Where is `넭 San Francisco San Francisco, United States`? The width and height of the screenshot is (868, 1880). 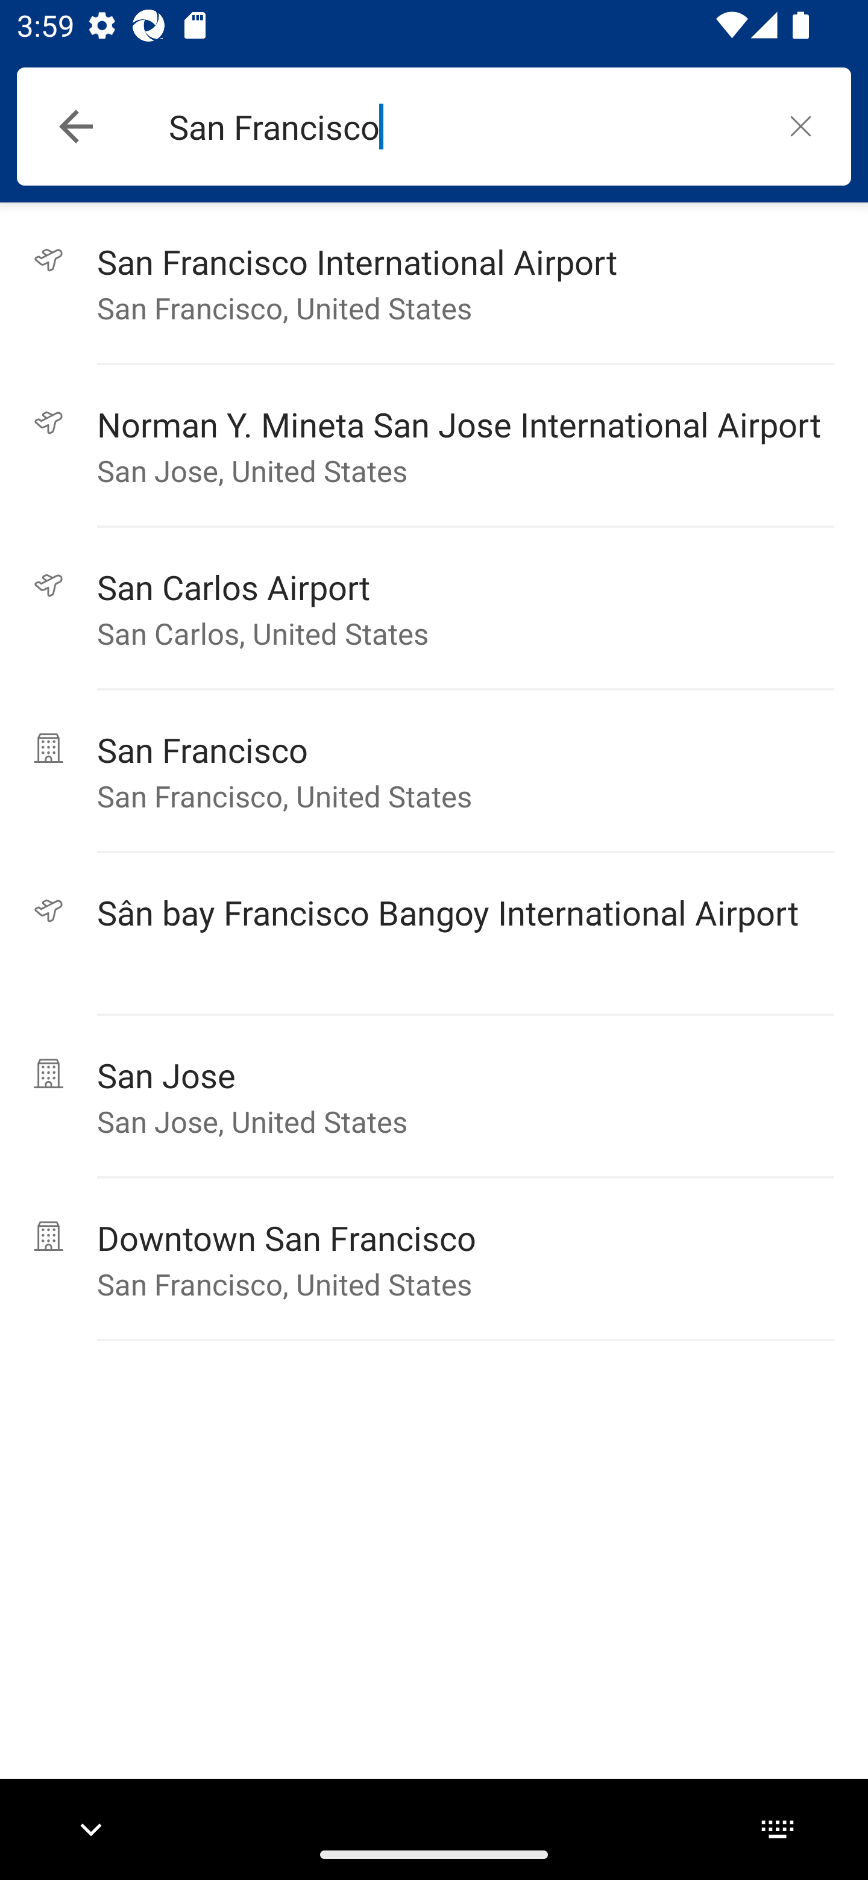 넭 San Francisco San Francisco, United States is located at coordinates (434, 771).